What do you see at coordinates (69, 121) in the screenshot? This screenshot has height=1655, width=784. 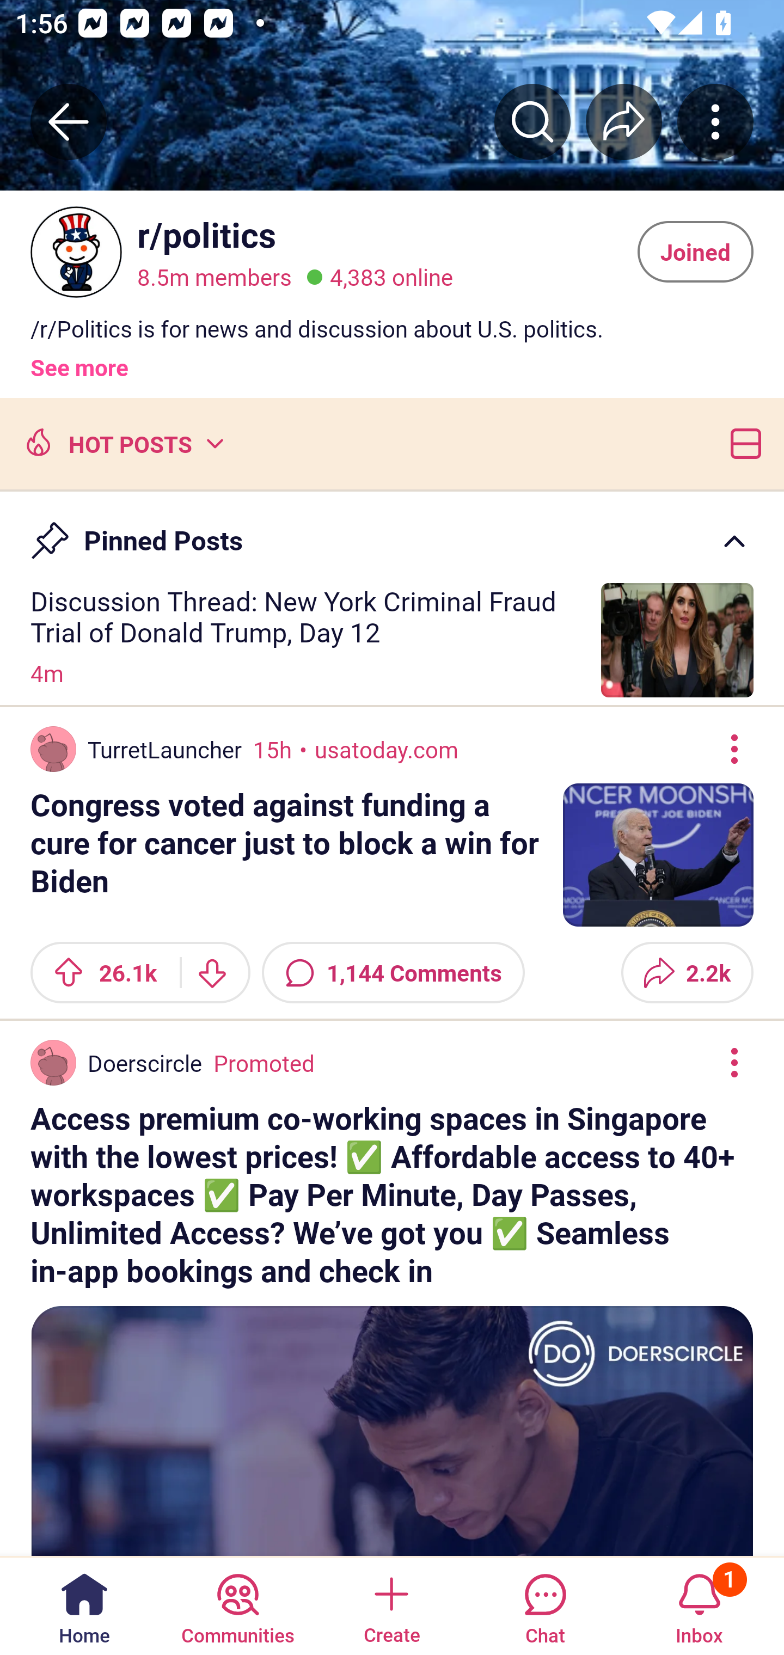 I see `Back` at bounding box center [69, 121].